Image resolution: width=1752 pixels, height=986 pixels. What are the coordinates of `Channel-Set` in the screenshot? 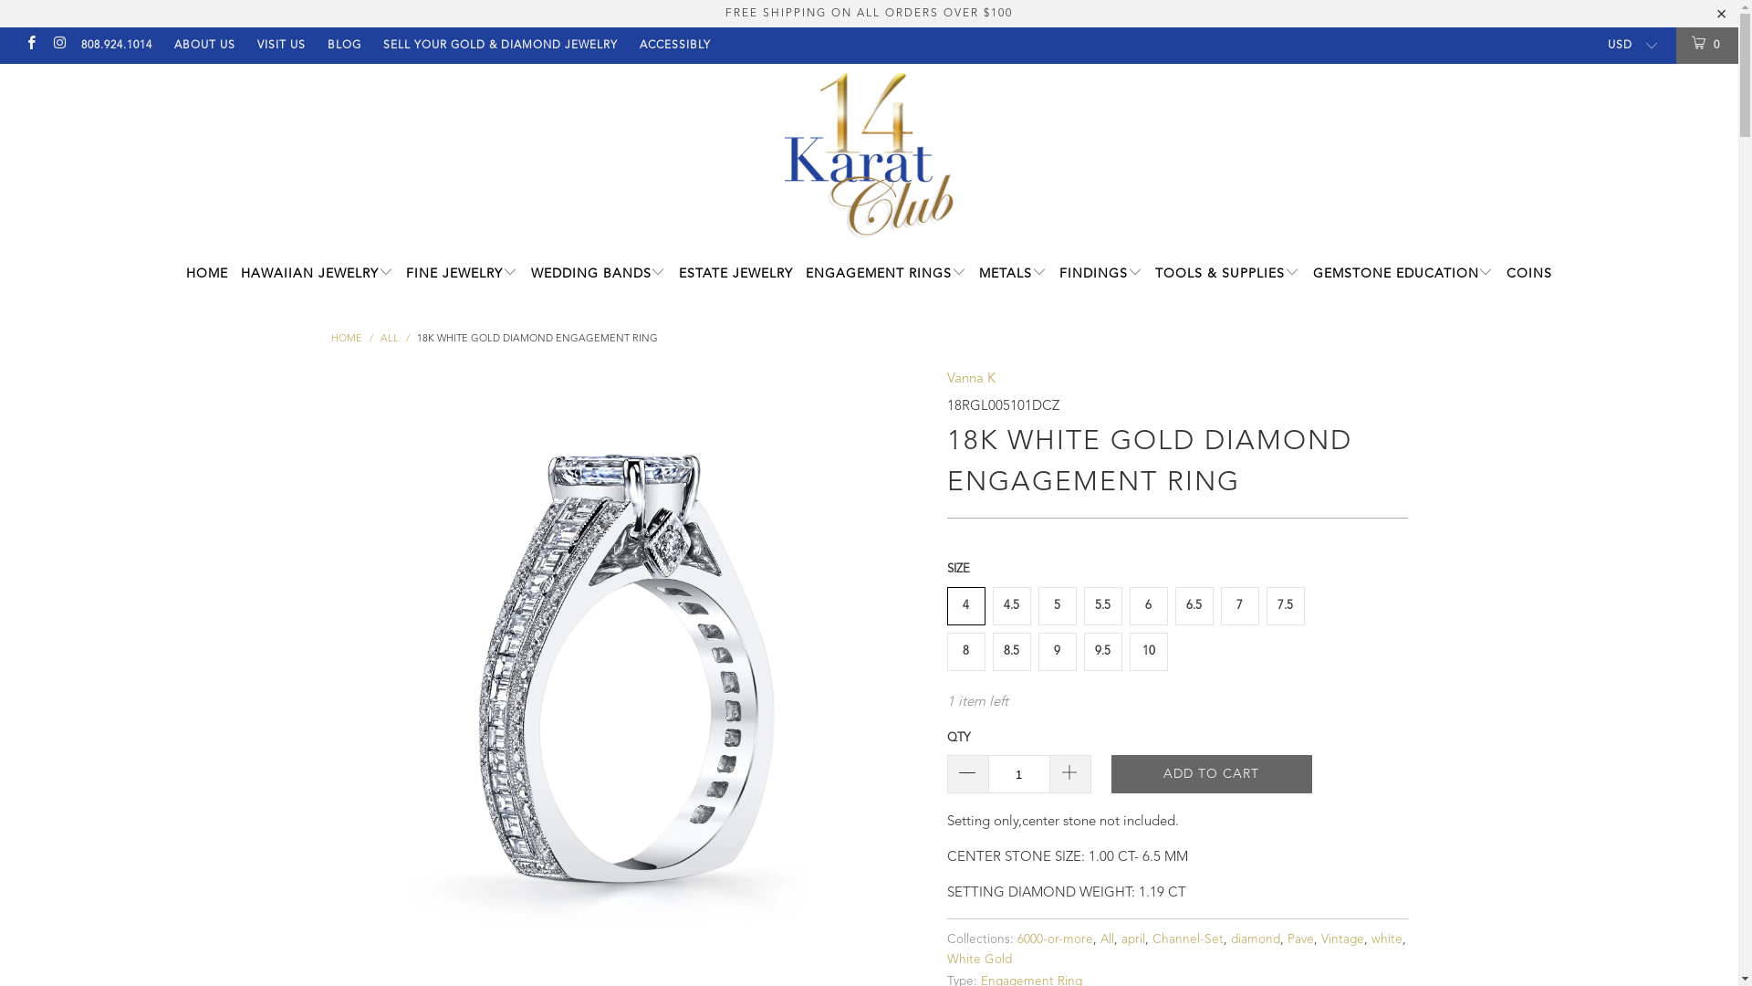 It's located at (1187, 940).